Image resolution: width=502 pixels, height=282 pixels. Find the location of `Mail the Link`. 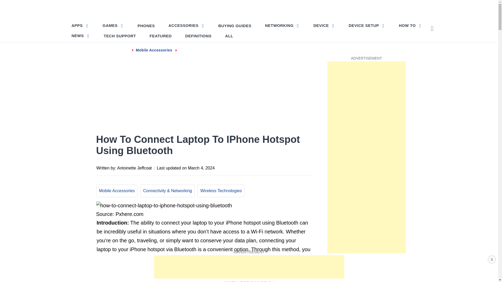

Mail the Link is located at coordinates (307, 167).